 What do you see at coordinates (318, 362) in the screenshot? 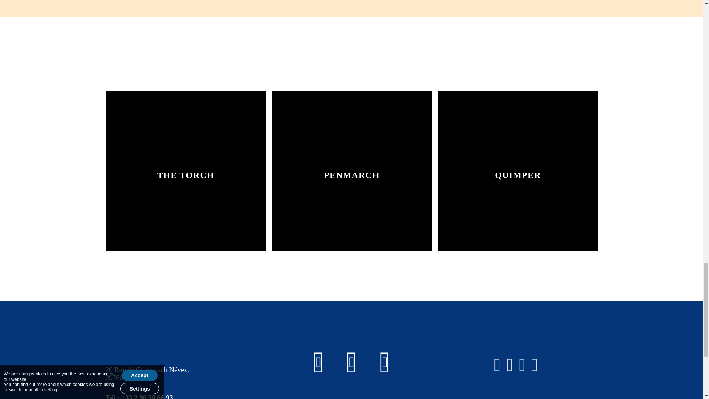
I see `Retrouvez-nous sur facebook` at bounding box center [318, 362].